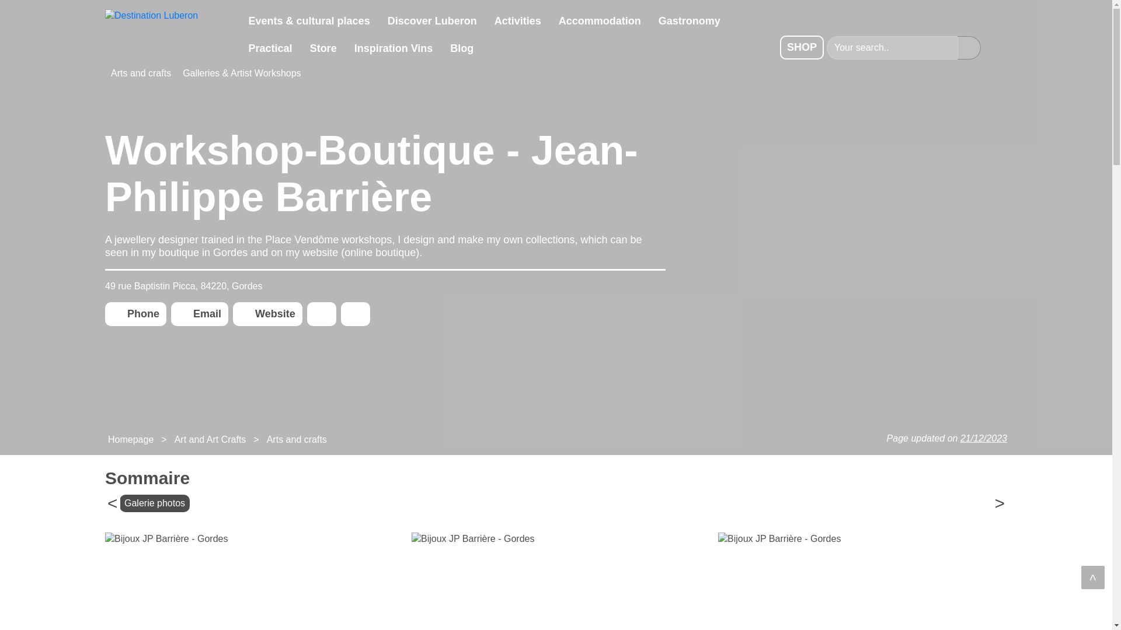 The image size is (1121, 630). Describe the element at coordinates (690, 22) in the screenshot. I see `Gastronomy` at that location.